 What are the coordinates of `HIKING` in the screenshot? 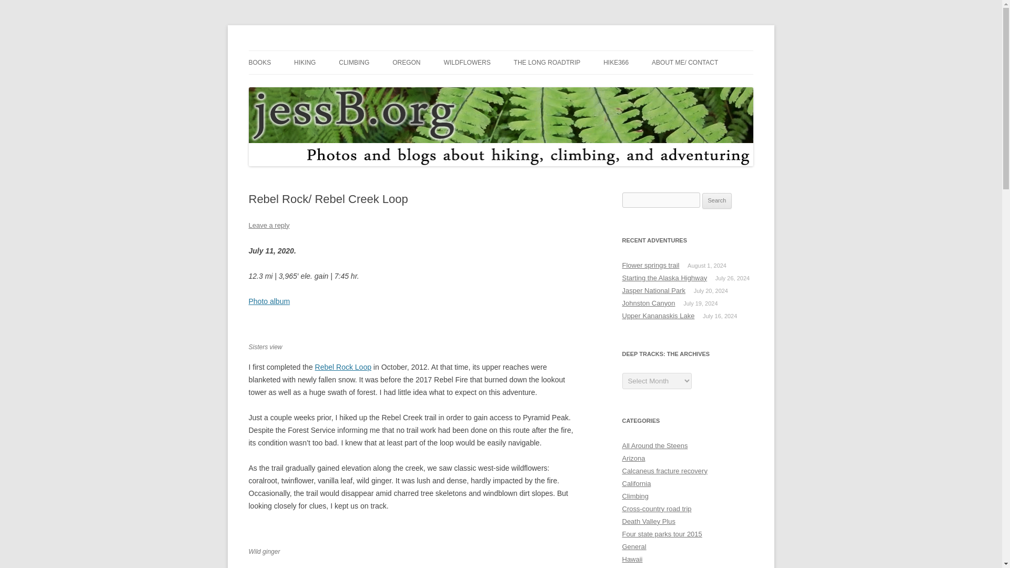 It's located at (304, 63).